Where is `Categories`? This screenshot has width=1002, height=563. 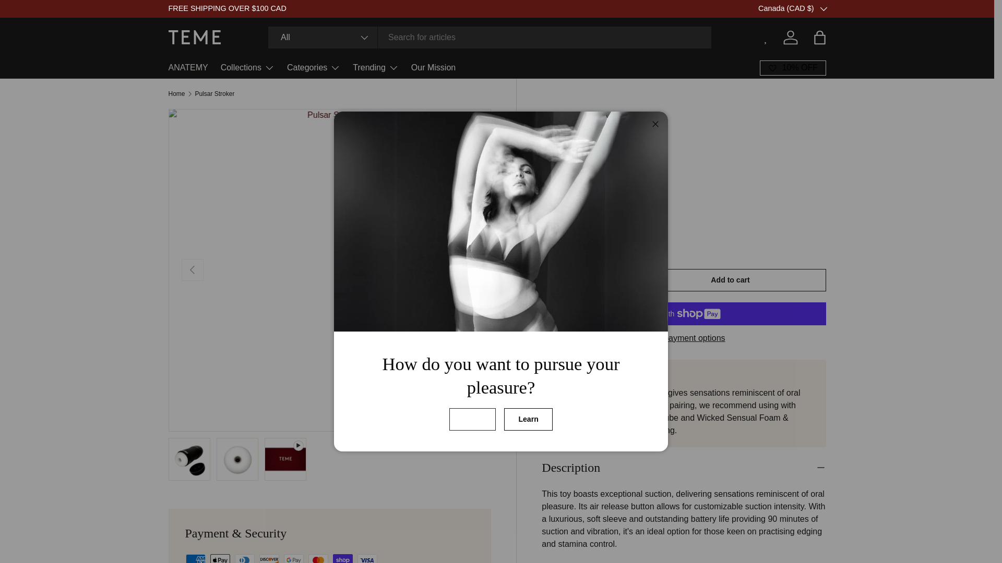
Categories is located at coordinates (313, 68).